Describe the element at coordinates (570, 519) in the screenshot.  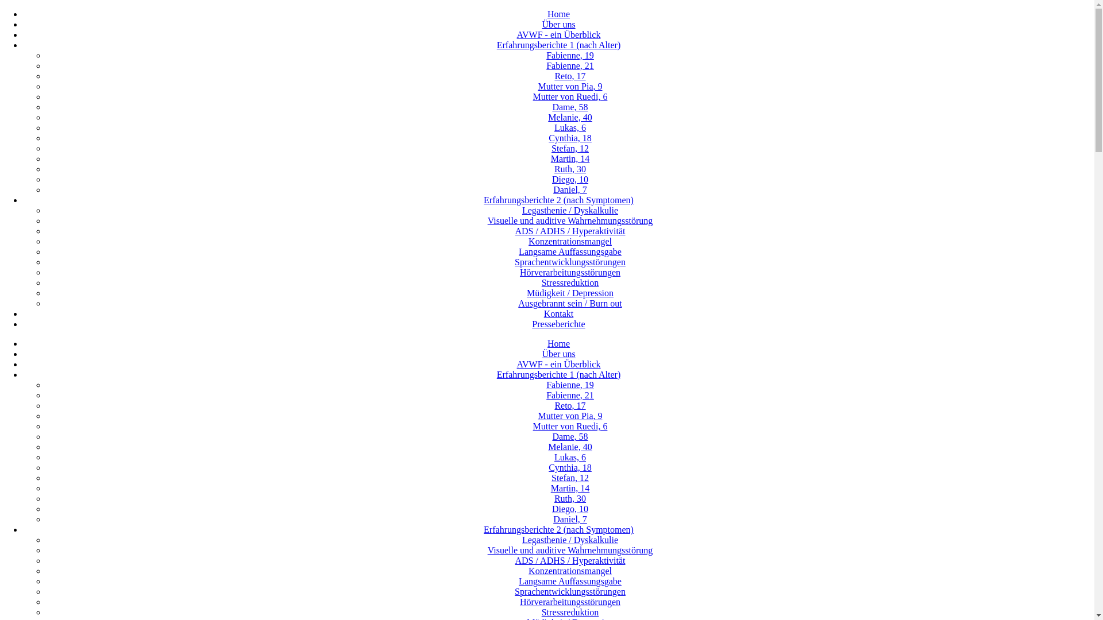
I see `Daniel, 7` at that location.